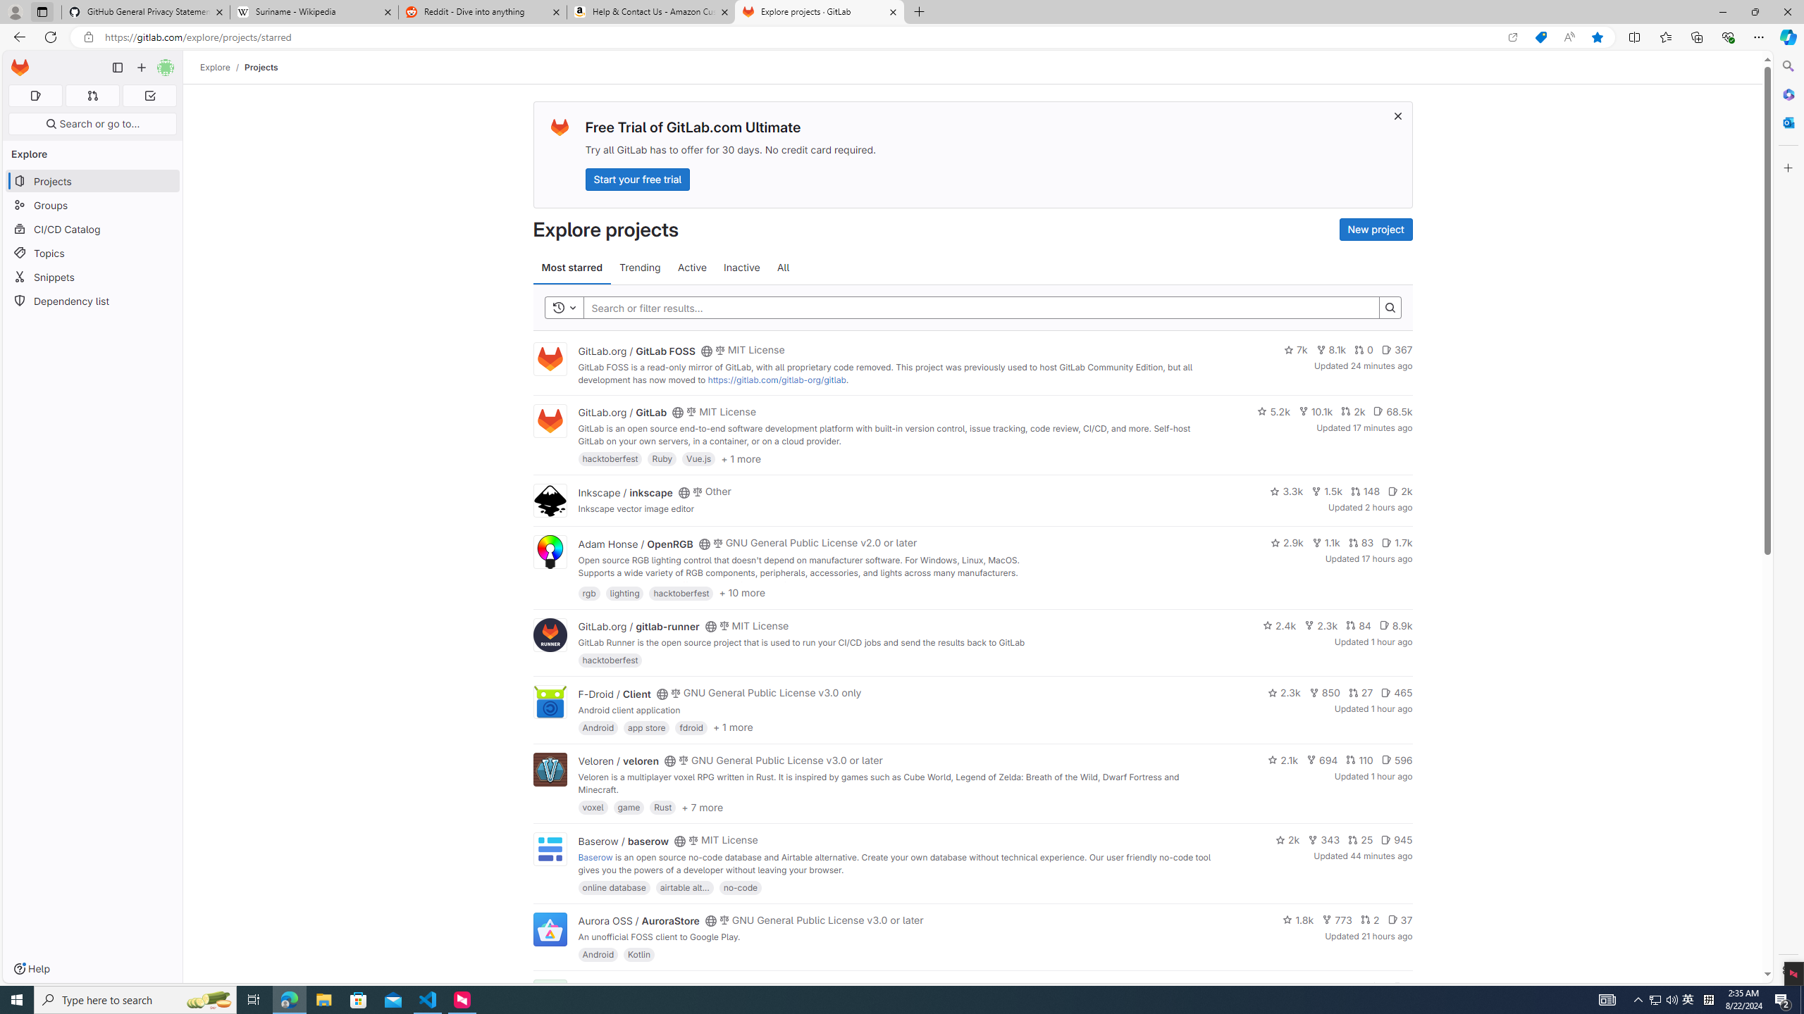 Image resolution: width=1804 pixels, height=1014 pixels. Describe the element at coordinates (1295, 350) in the screenshot. I see `7k` at that location.